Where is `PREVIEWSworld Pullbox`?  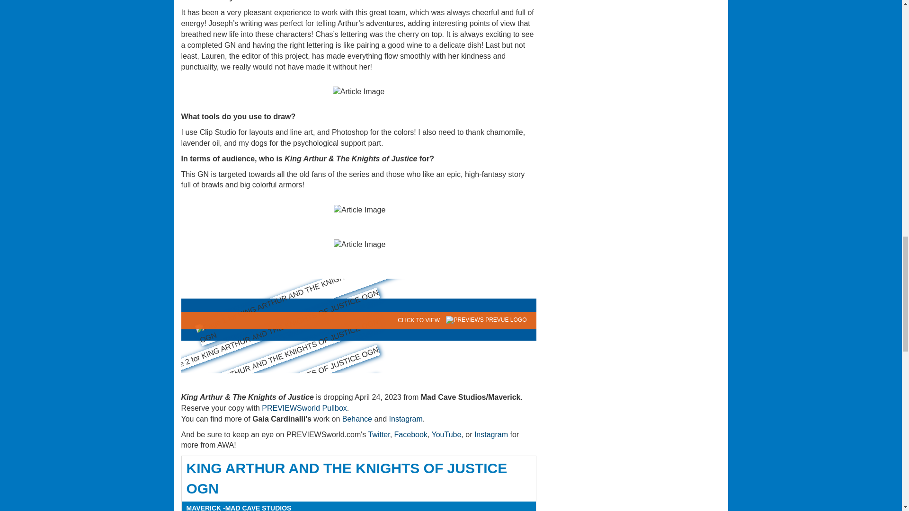 PREVIEWSworld Pullbox is located at coordinates (304, 408).